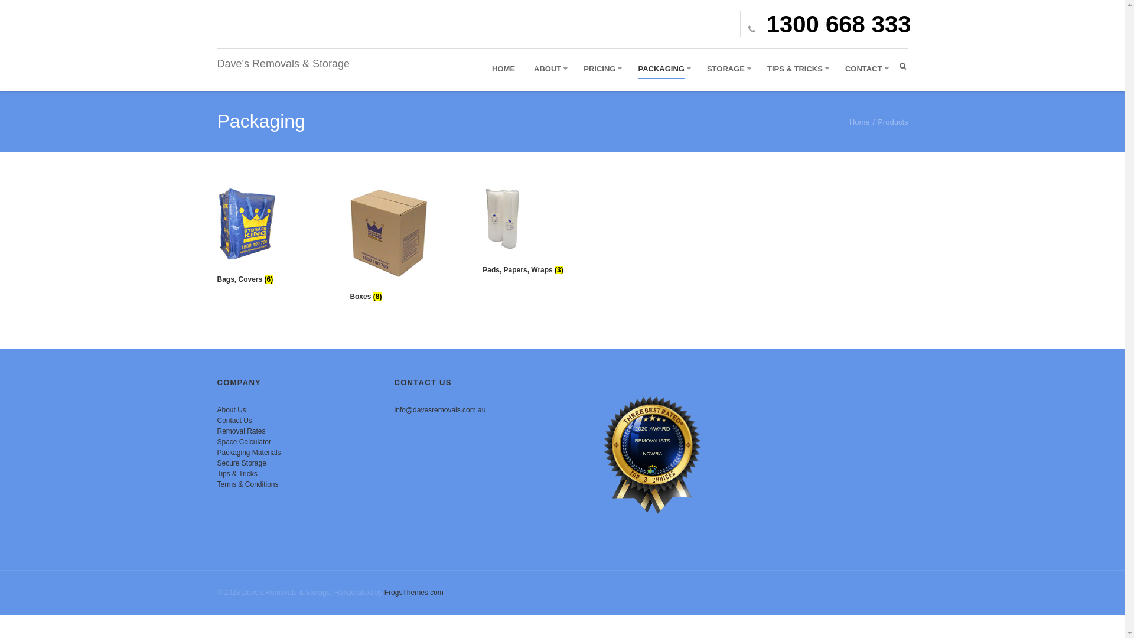  I want to click on Boxes (8), so click(406, 248).